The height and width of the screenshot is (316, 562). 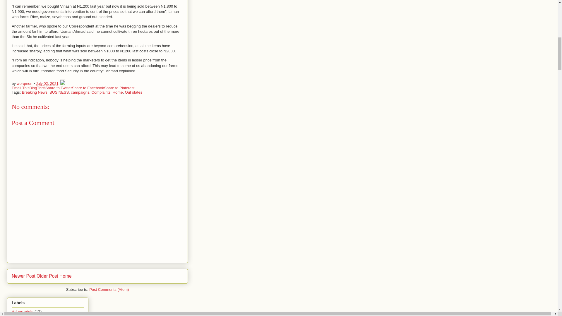 I want to click on Edit Post, so click(x=62, y=83).